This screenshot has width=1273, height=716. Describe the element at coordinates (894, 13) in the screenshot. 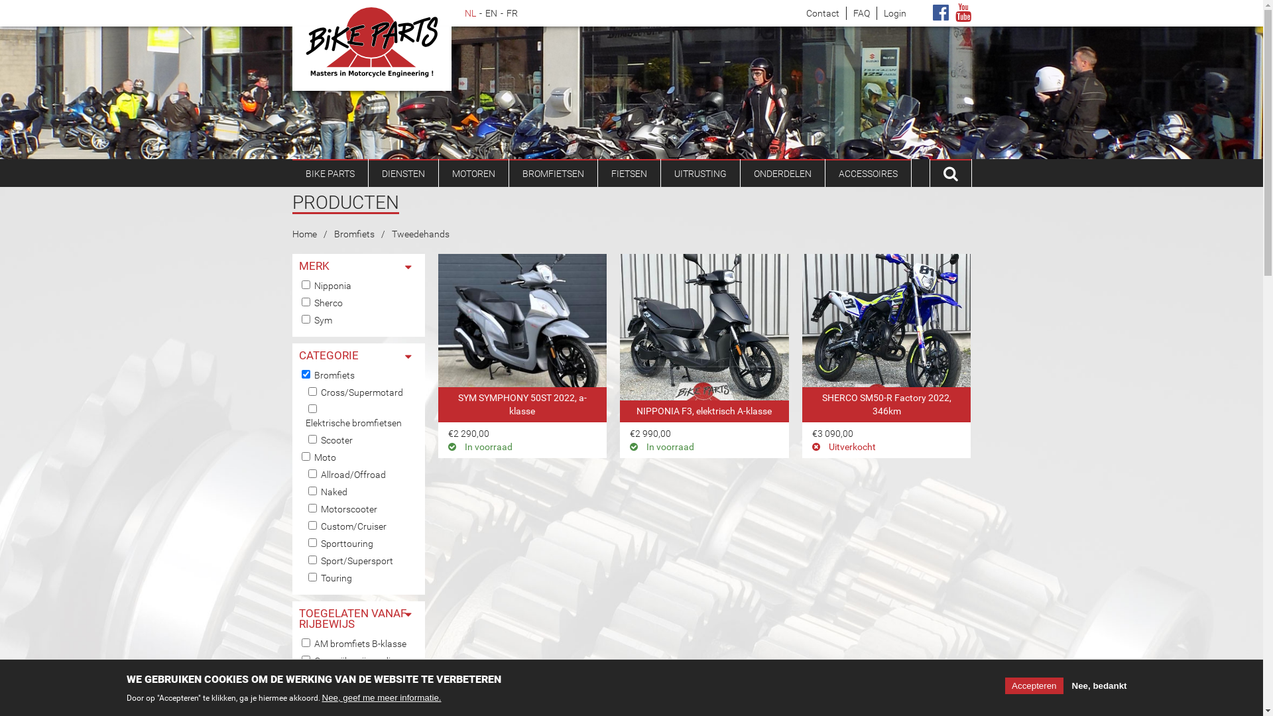

I see `Login` at that location.